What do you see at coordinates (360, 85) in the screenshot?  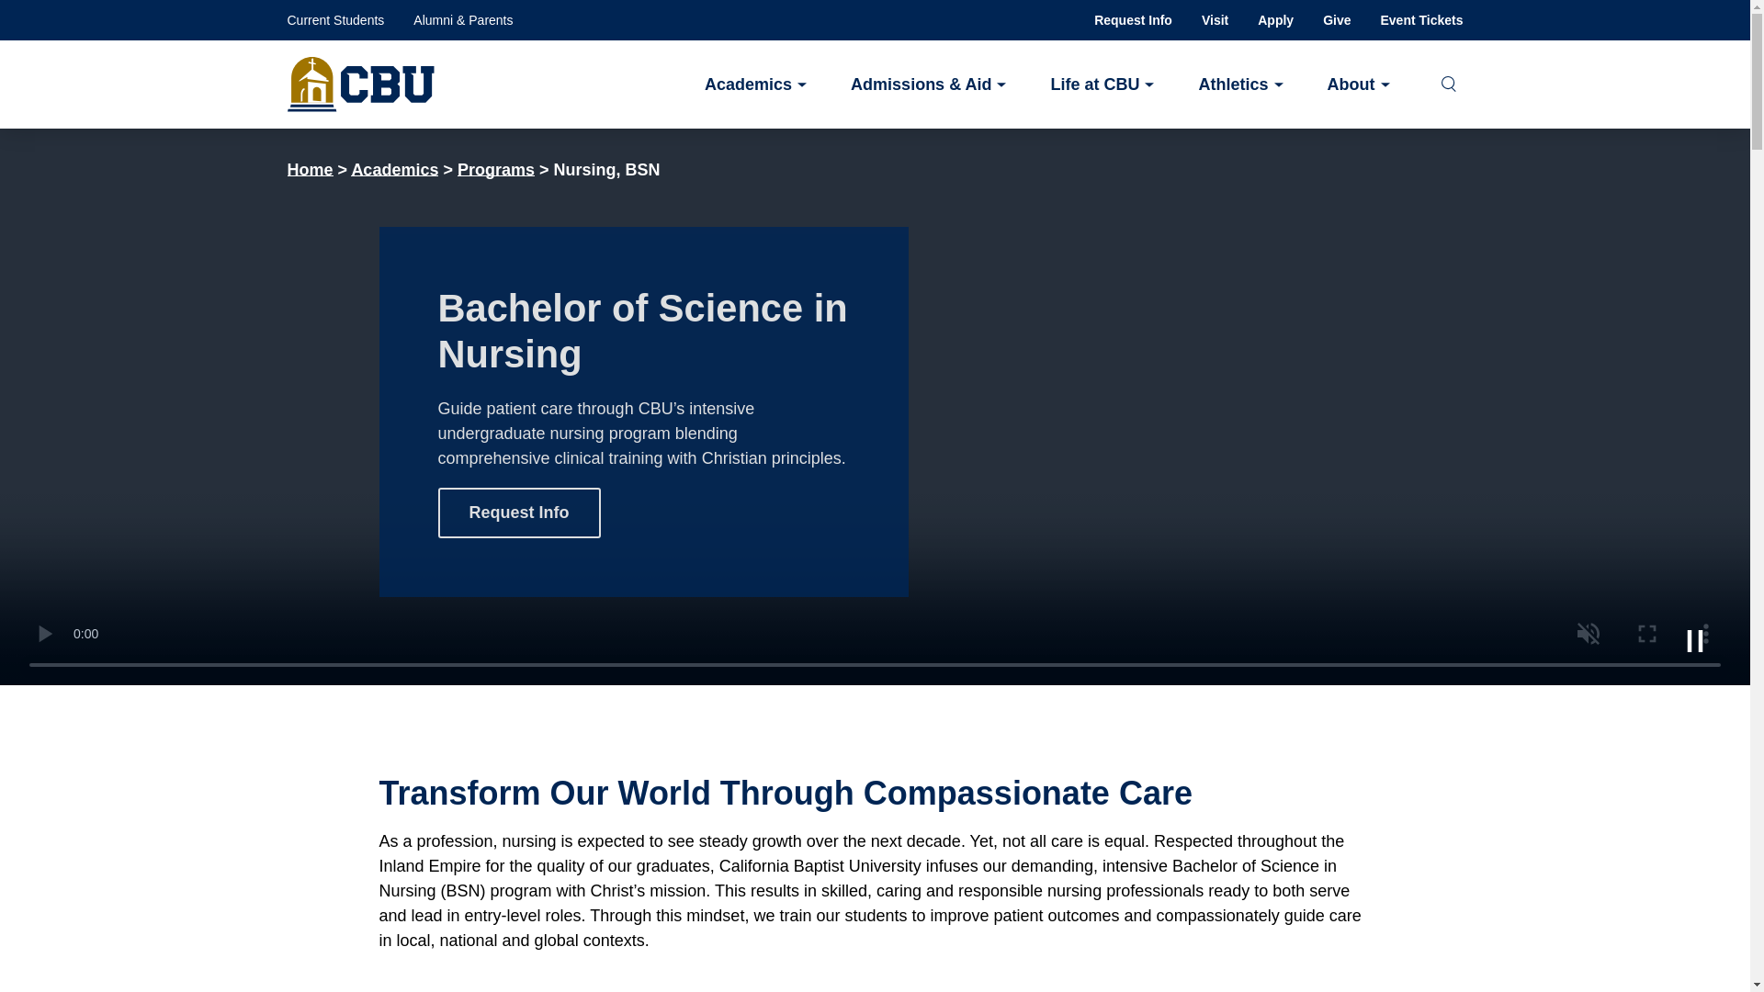 I see `CBU` at bounding box center [360, 85].